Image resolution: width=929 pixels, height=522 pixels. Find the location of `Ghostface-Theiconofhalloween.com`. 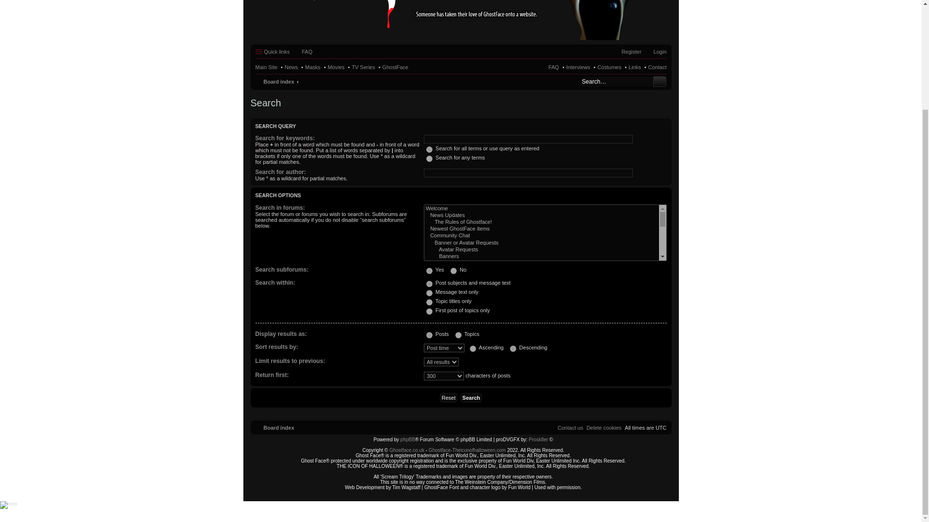

Ghostface-Theiconofhalloween.com is located at coordinates (467, 450).